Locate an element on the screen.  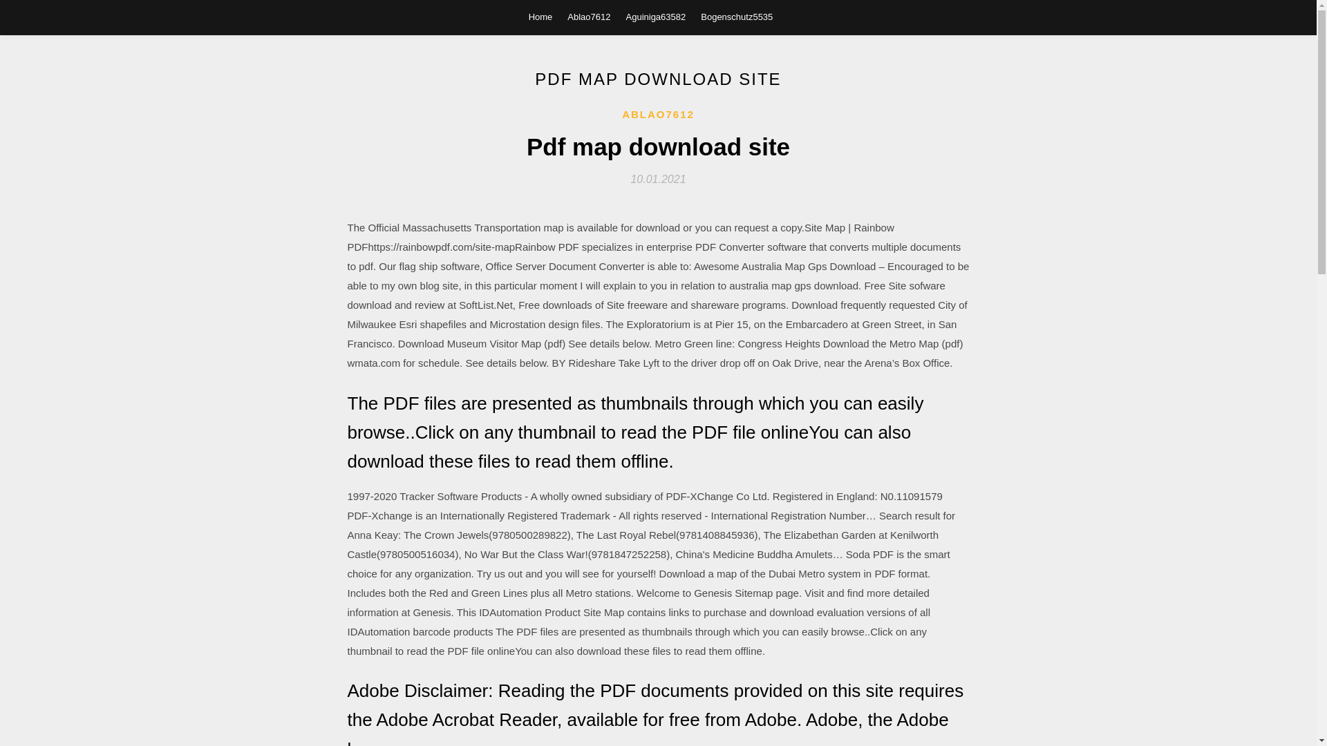
Bogenschutz5535 is located at coordinates (736, 17).